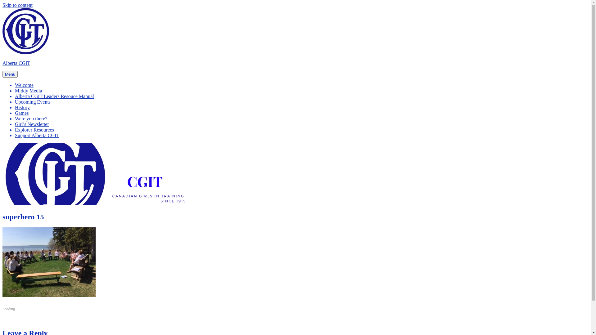 The width and height of the screenshot is (596, 335). I want to click on Menu, so click(10, 74).